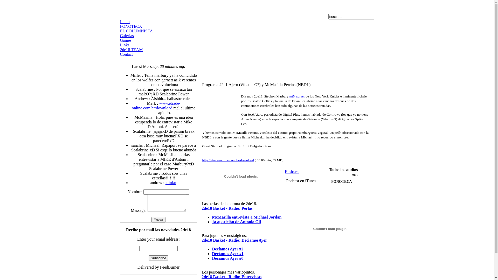 Image resolution: width=498 pixels, height=280 pixels. I want to click on www.etrade-online.com.br/download, so click(156, 106).